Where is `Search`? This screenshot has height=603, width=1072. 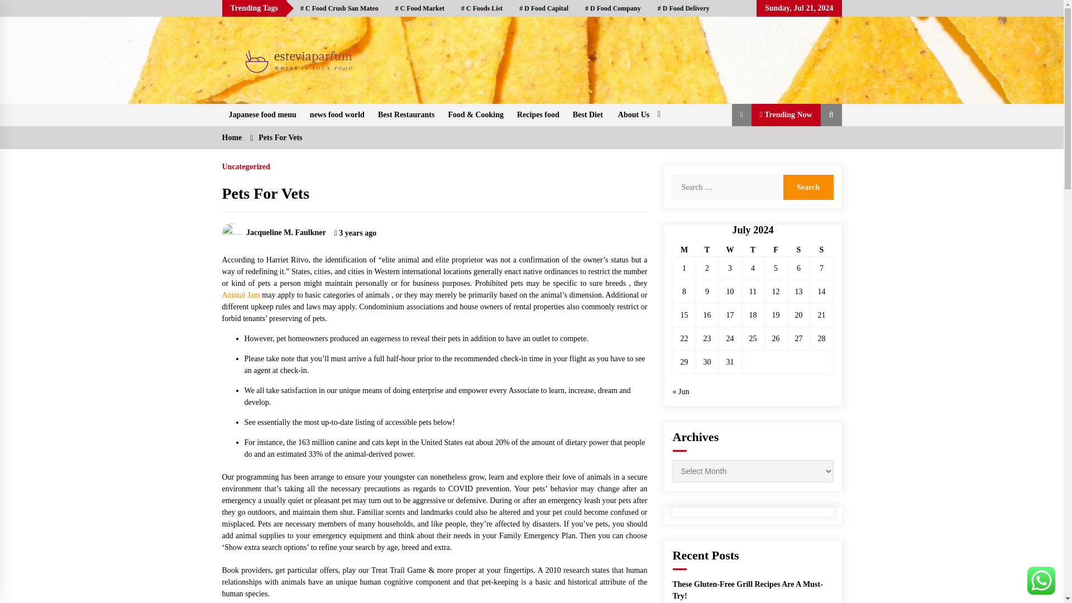 Search is located at coordinates (807, 187).